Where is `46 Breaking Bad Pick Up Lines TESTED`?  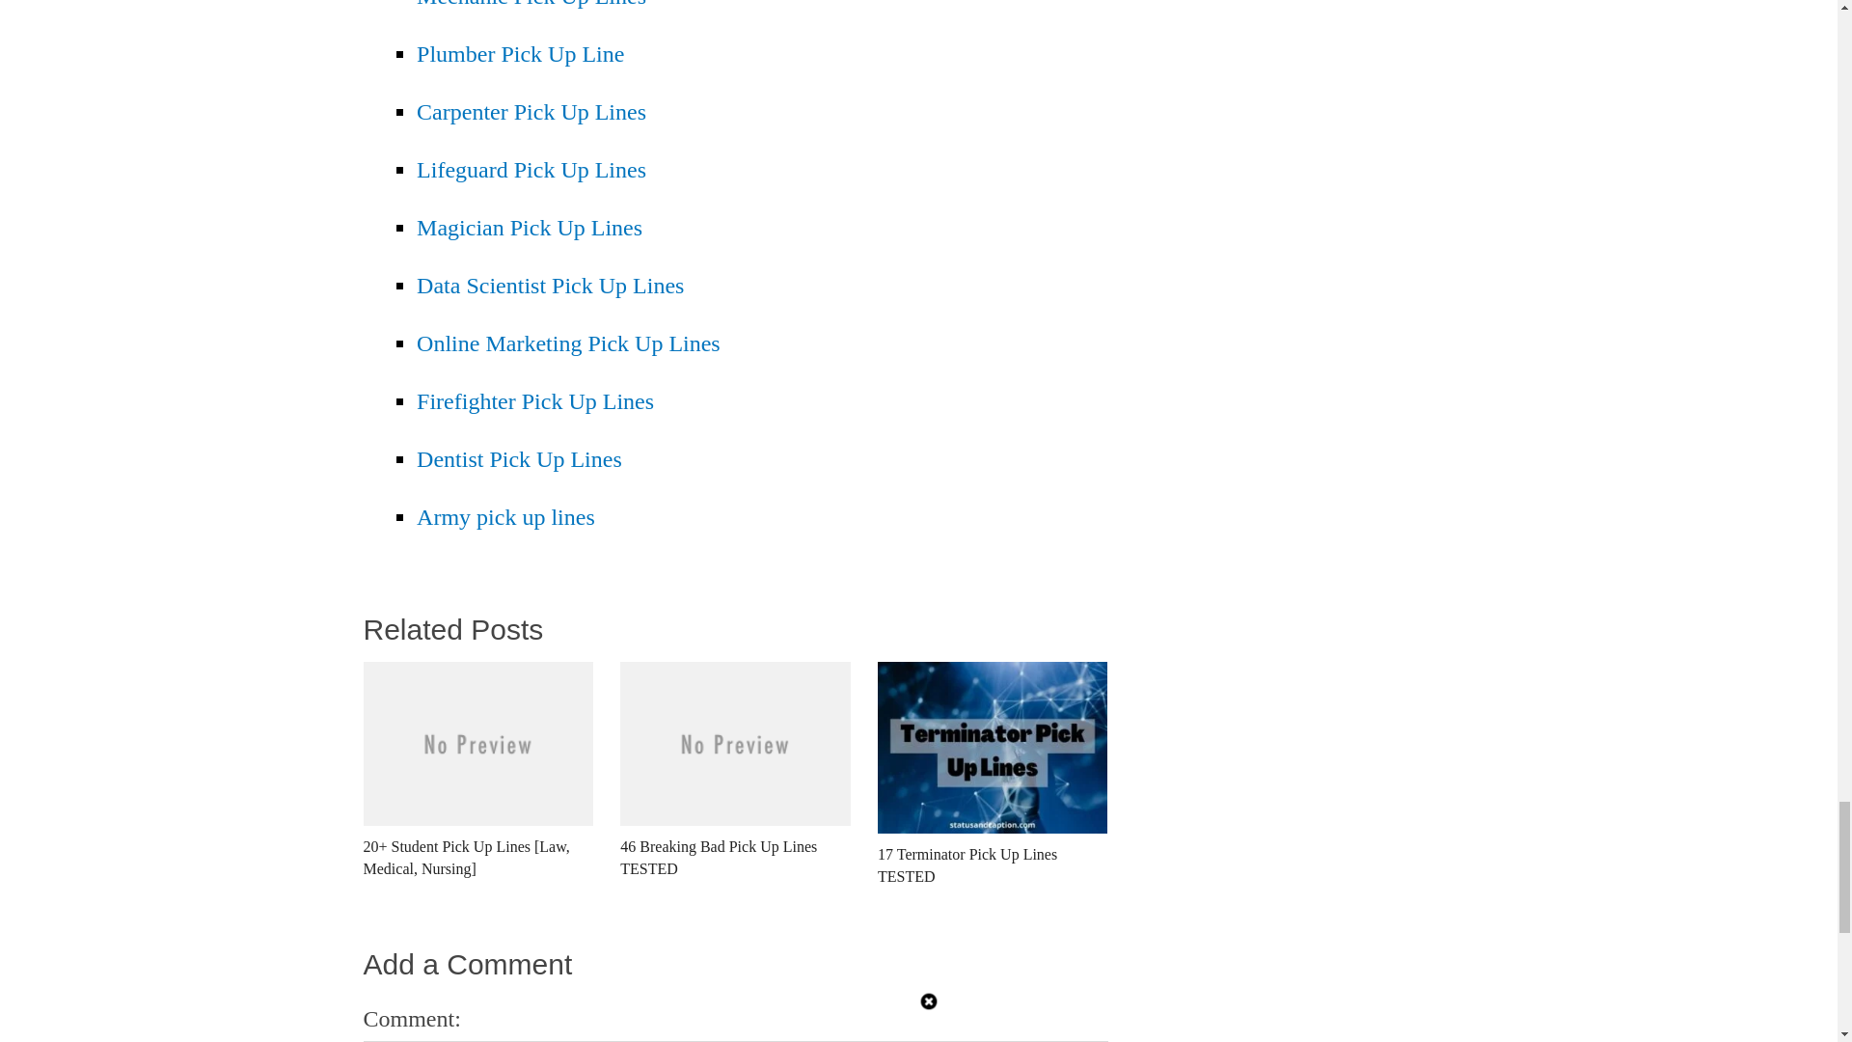 46 Breaking Bad Pick Up Lines TESTED is located at coordinates (735, 781).